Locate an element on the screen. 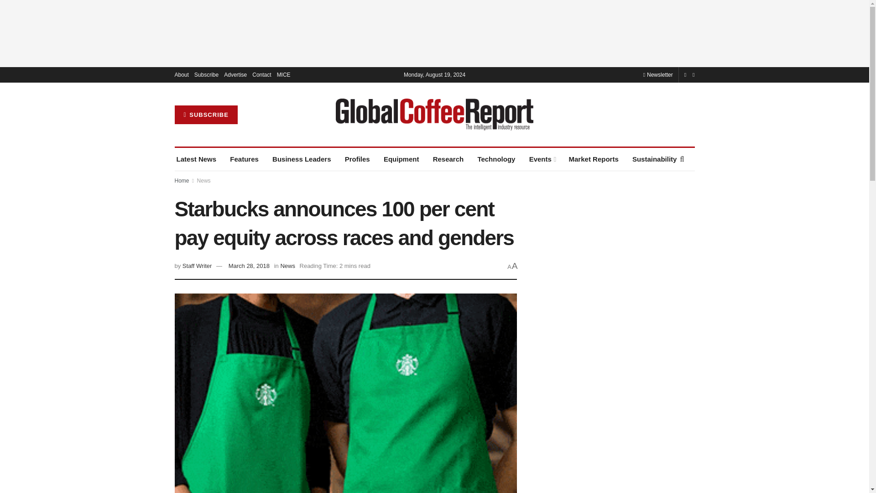  Technology is located at coordinates (496, 159).